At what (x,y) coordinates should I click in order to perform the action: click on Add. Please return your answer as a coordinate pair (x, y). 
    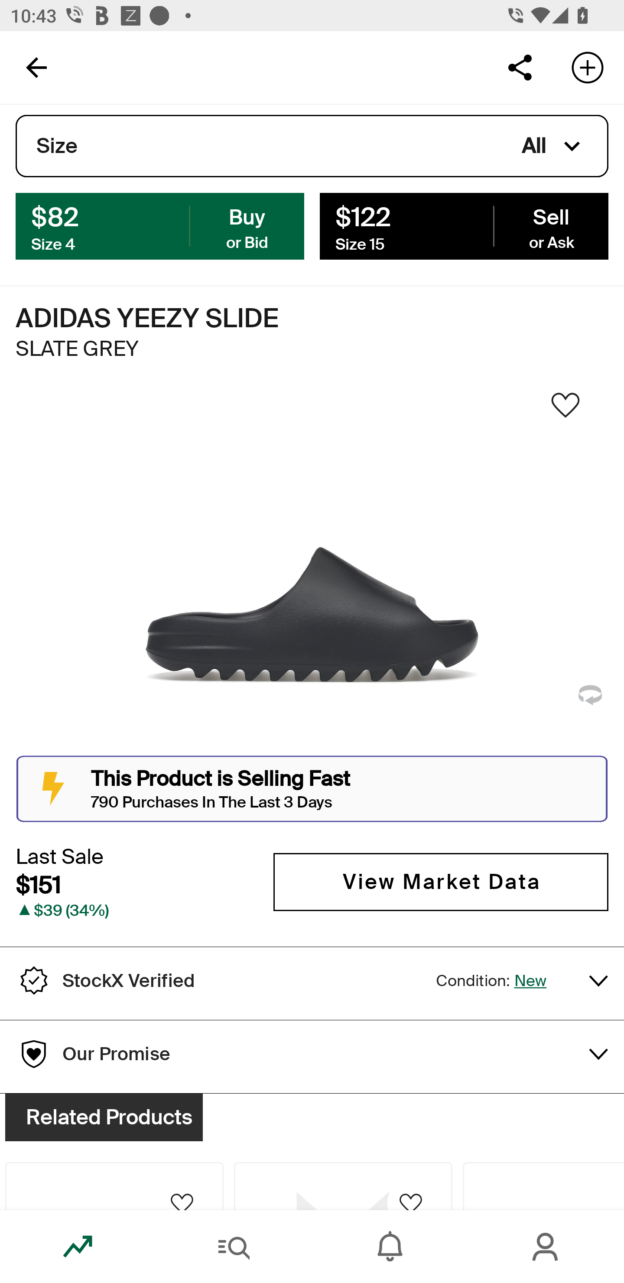
    Looking at the image, I should click on (588, 67).